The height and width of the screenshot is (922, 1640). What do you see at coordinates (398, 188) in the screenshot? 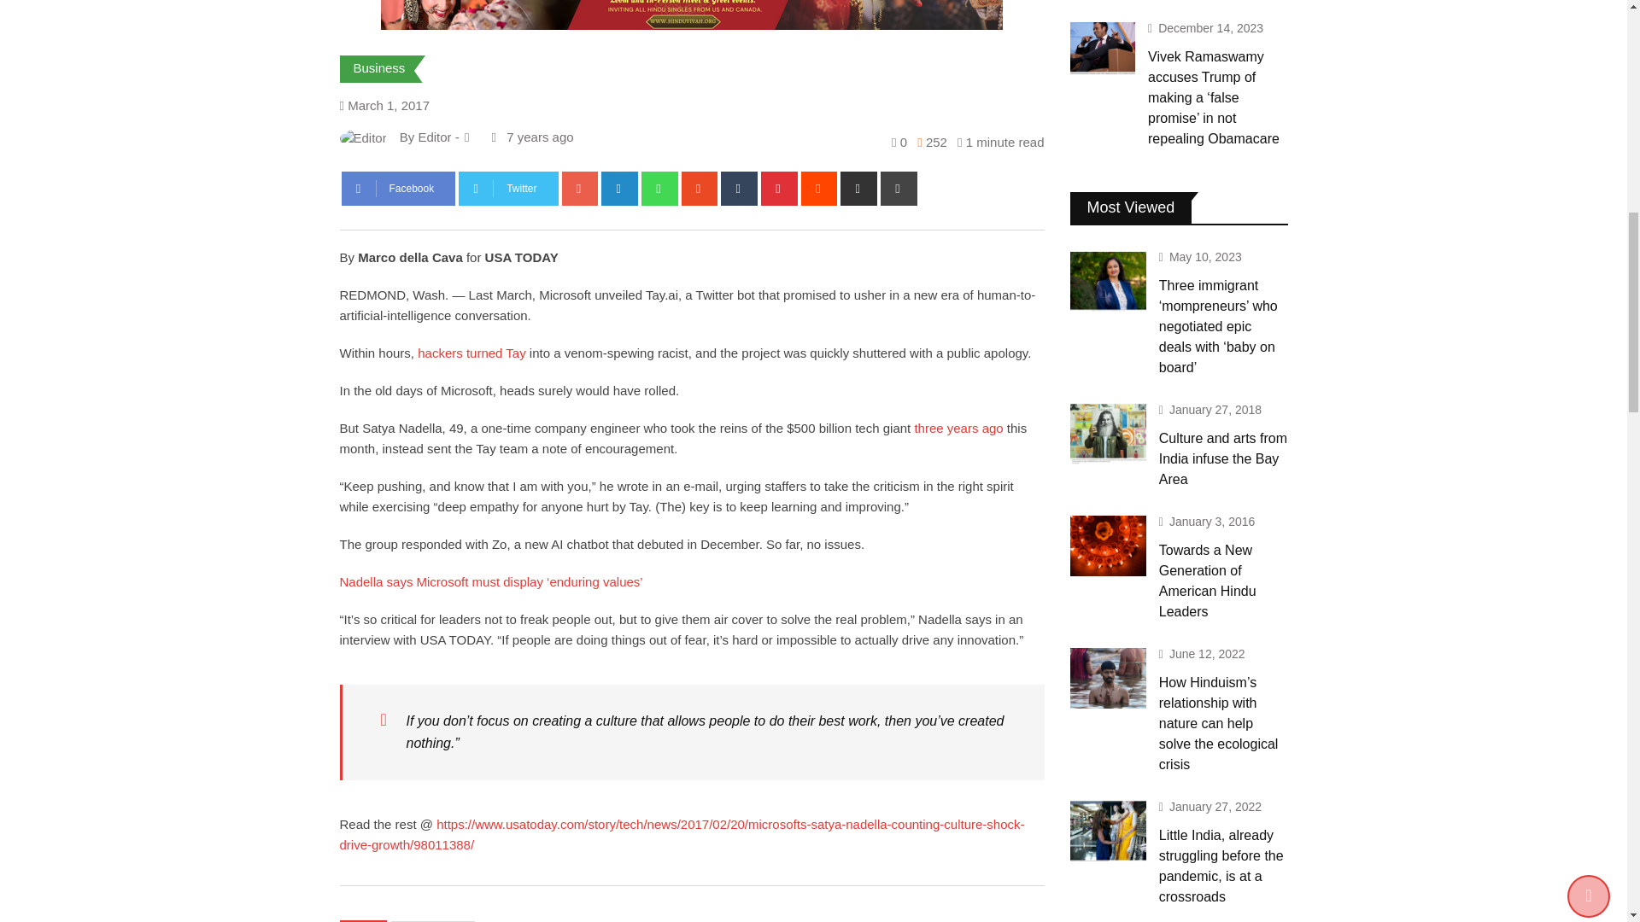
I see `Facebook` at bounding box center [398, 188].